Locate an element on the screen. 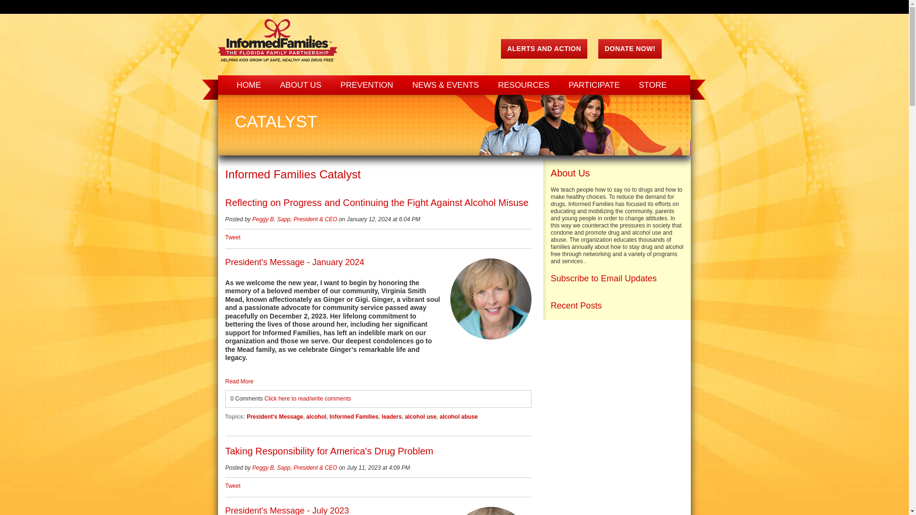  PREVENTION is located at coordinates (366, 85).